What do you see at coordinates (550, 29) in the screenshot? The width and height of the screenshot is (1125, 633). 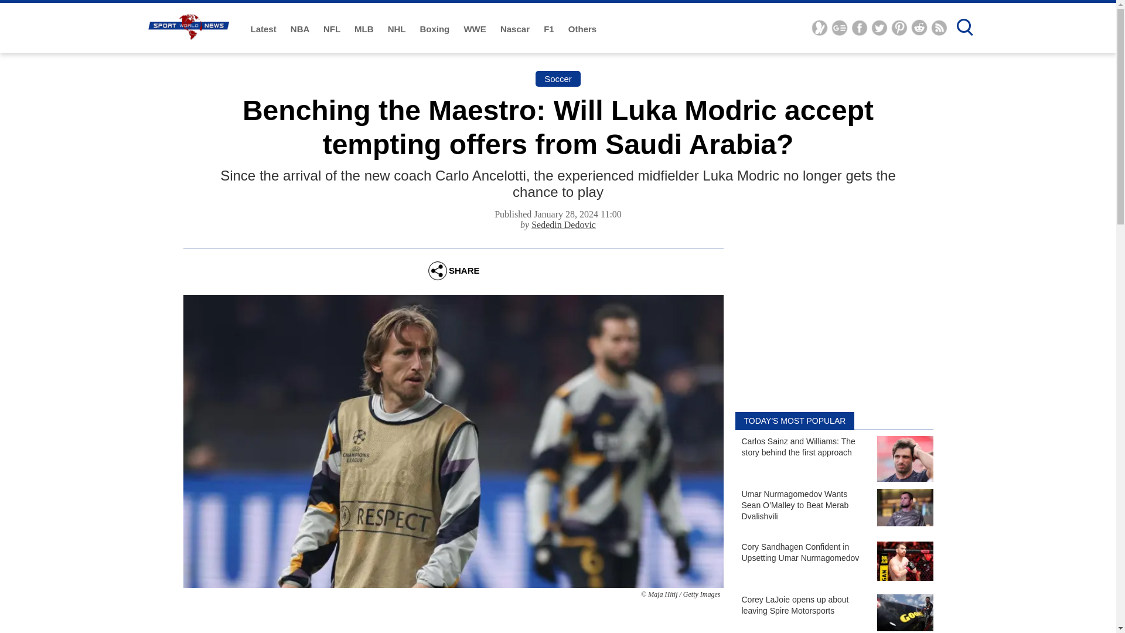 I see `F1` at bounding box center [550, 29].